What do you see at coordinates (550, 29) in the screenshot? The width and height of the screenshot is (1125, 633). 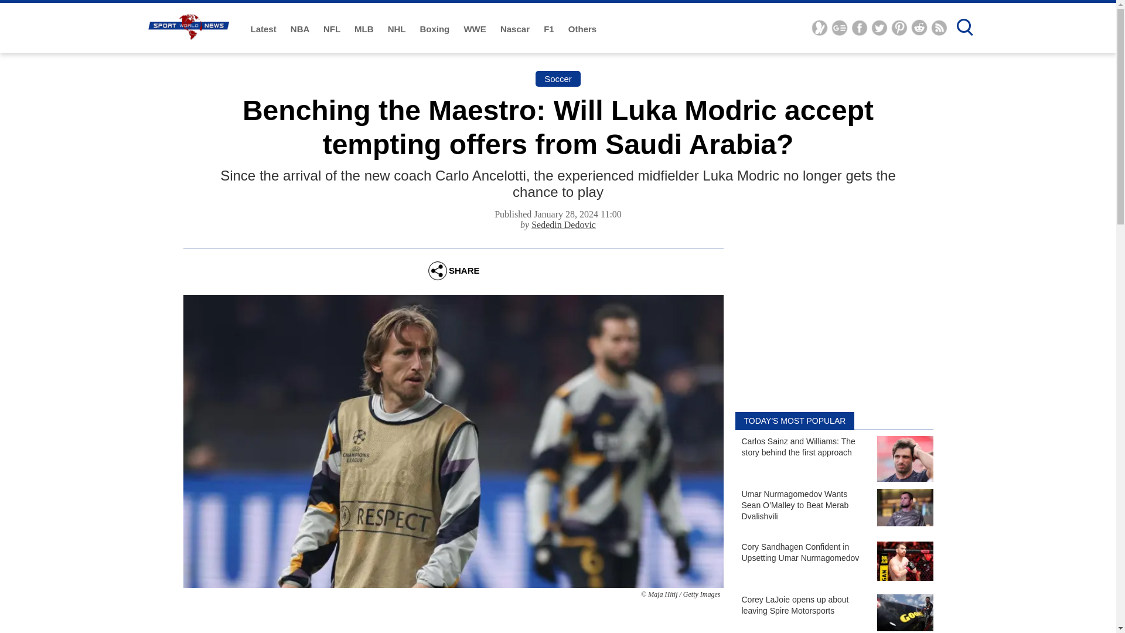 I see `F1` at bounding box center [550, 29].